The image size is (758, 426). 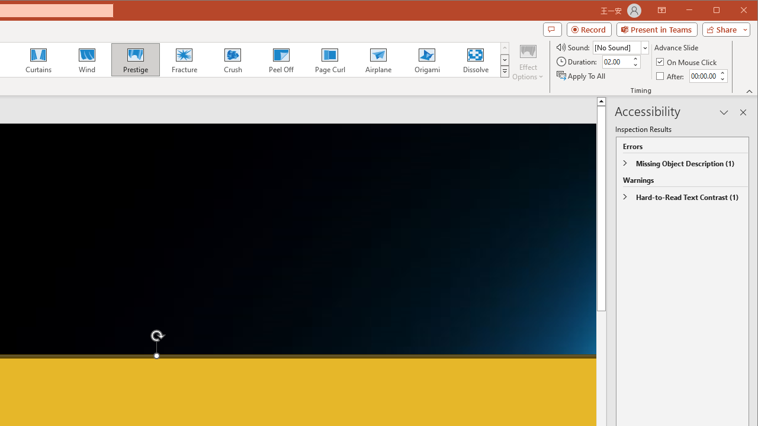 What do you see at coordinates (378, 59) in the screenshot?
I see `Airplane` at bounding box center [378, 59].